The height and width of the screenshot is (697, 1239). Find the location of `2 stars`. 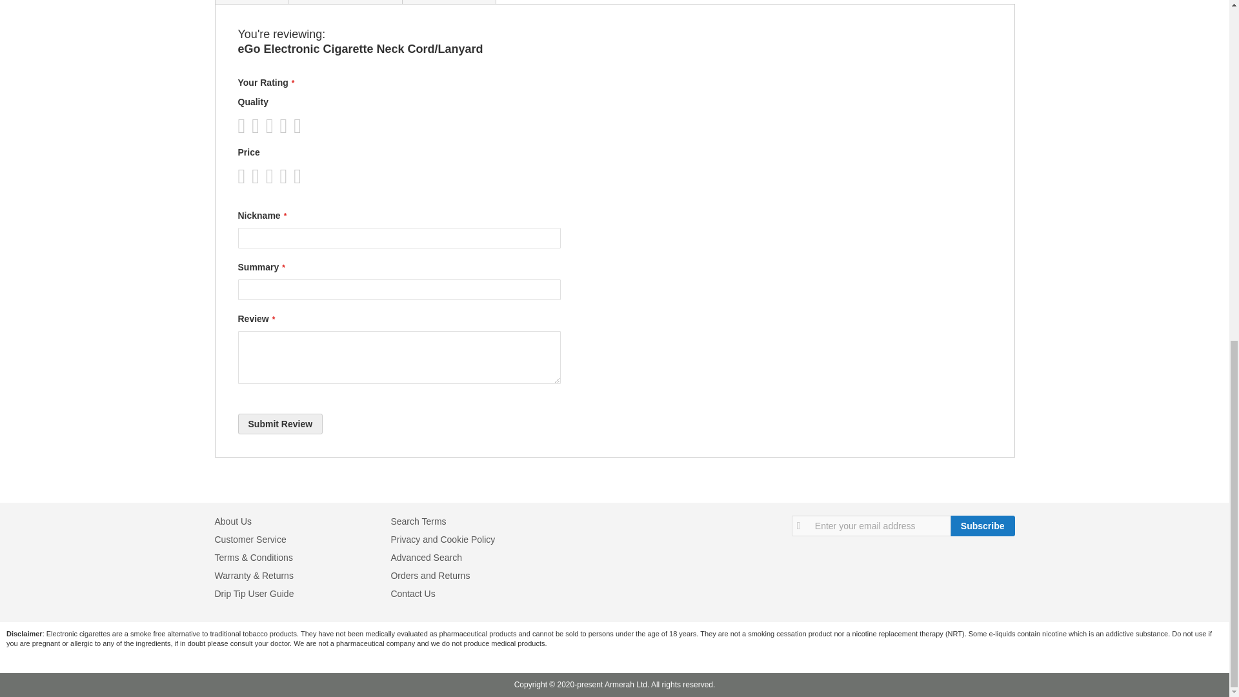

2 stars is located at coordinates (251, 176).